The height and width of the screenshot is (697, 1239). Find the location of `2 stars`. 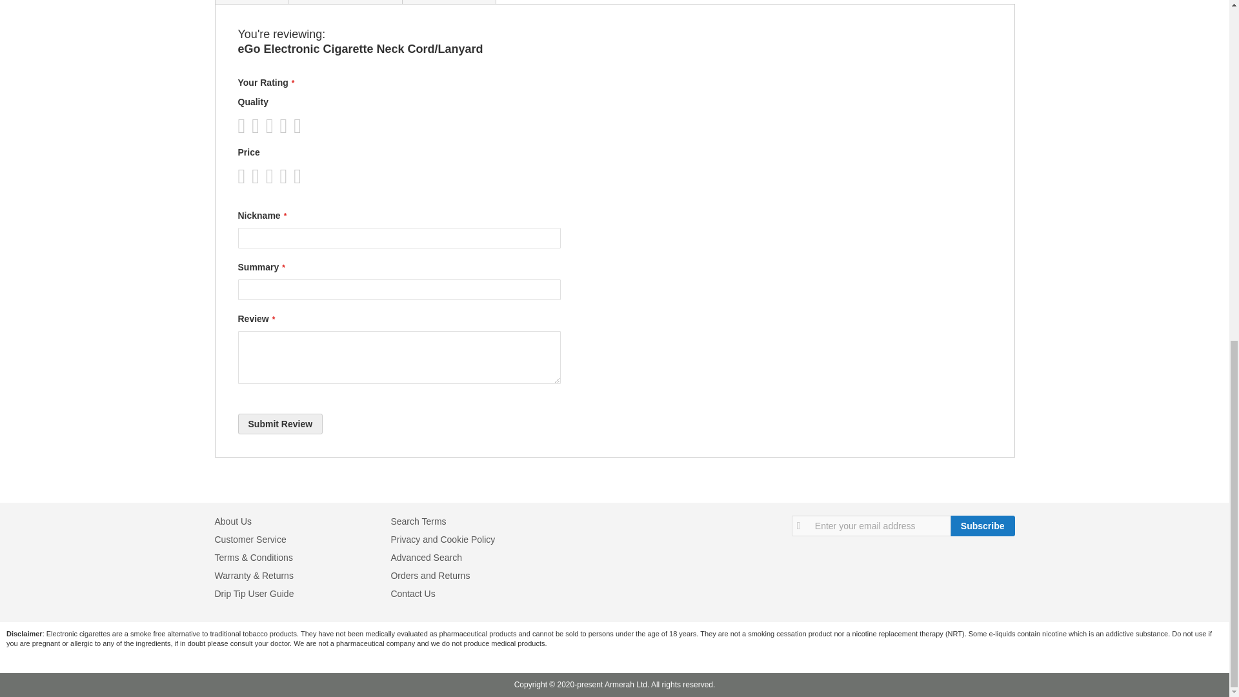

2 stars is located at coordinates (251, 176).